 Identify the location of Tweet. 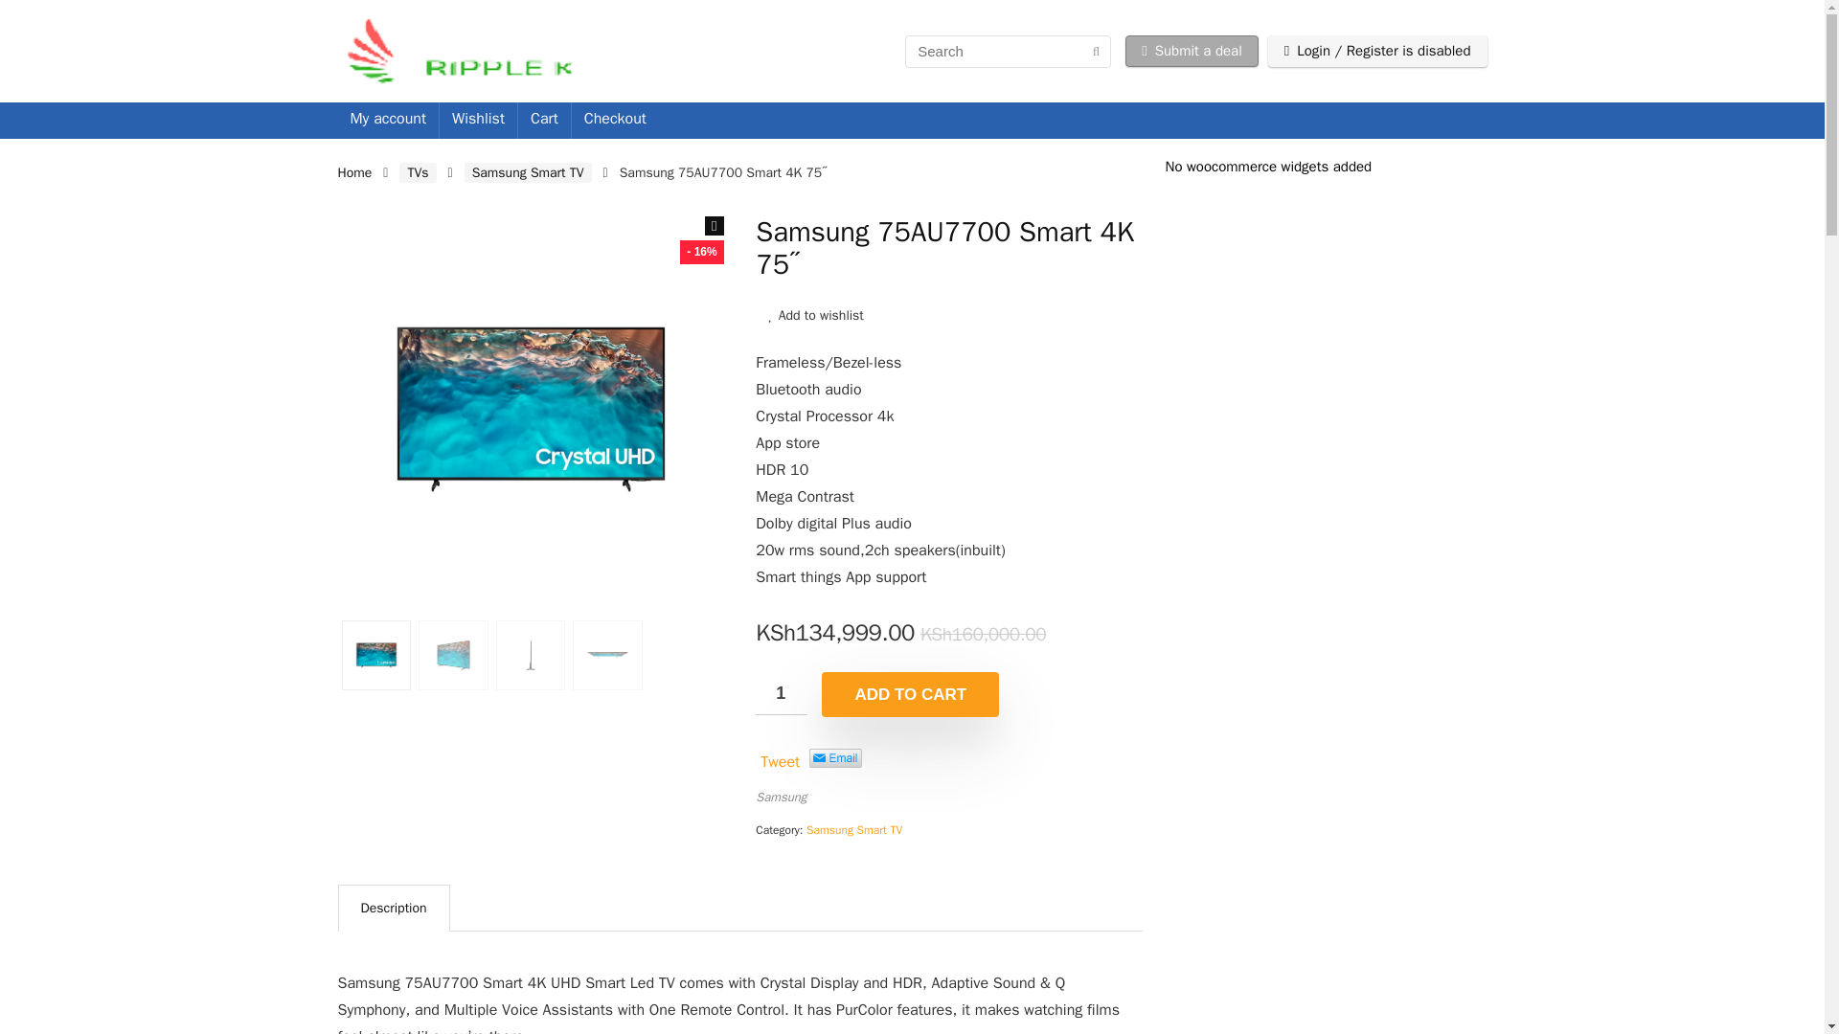
(780, 762).